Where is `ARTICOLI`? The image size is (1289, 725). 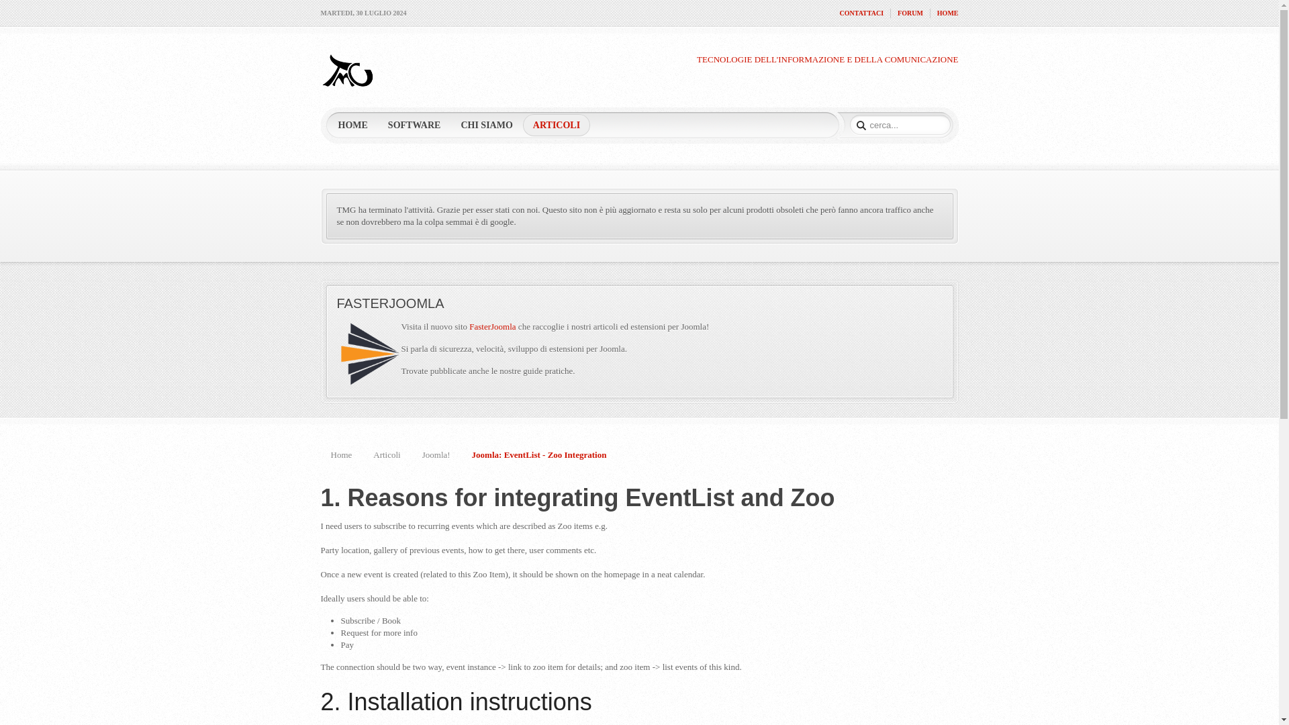 ARTICOLI is located at coordinates (557, 125).